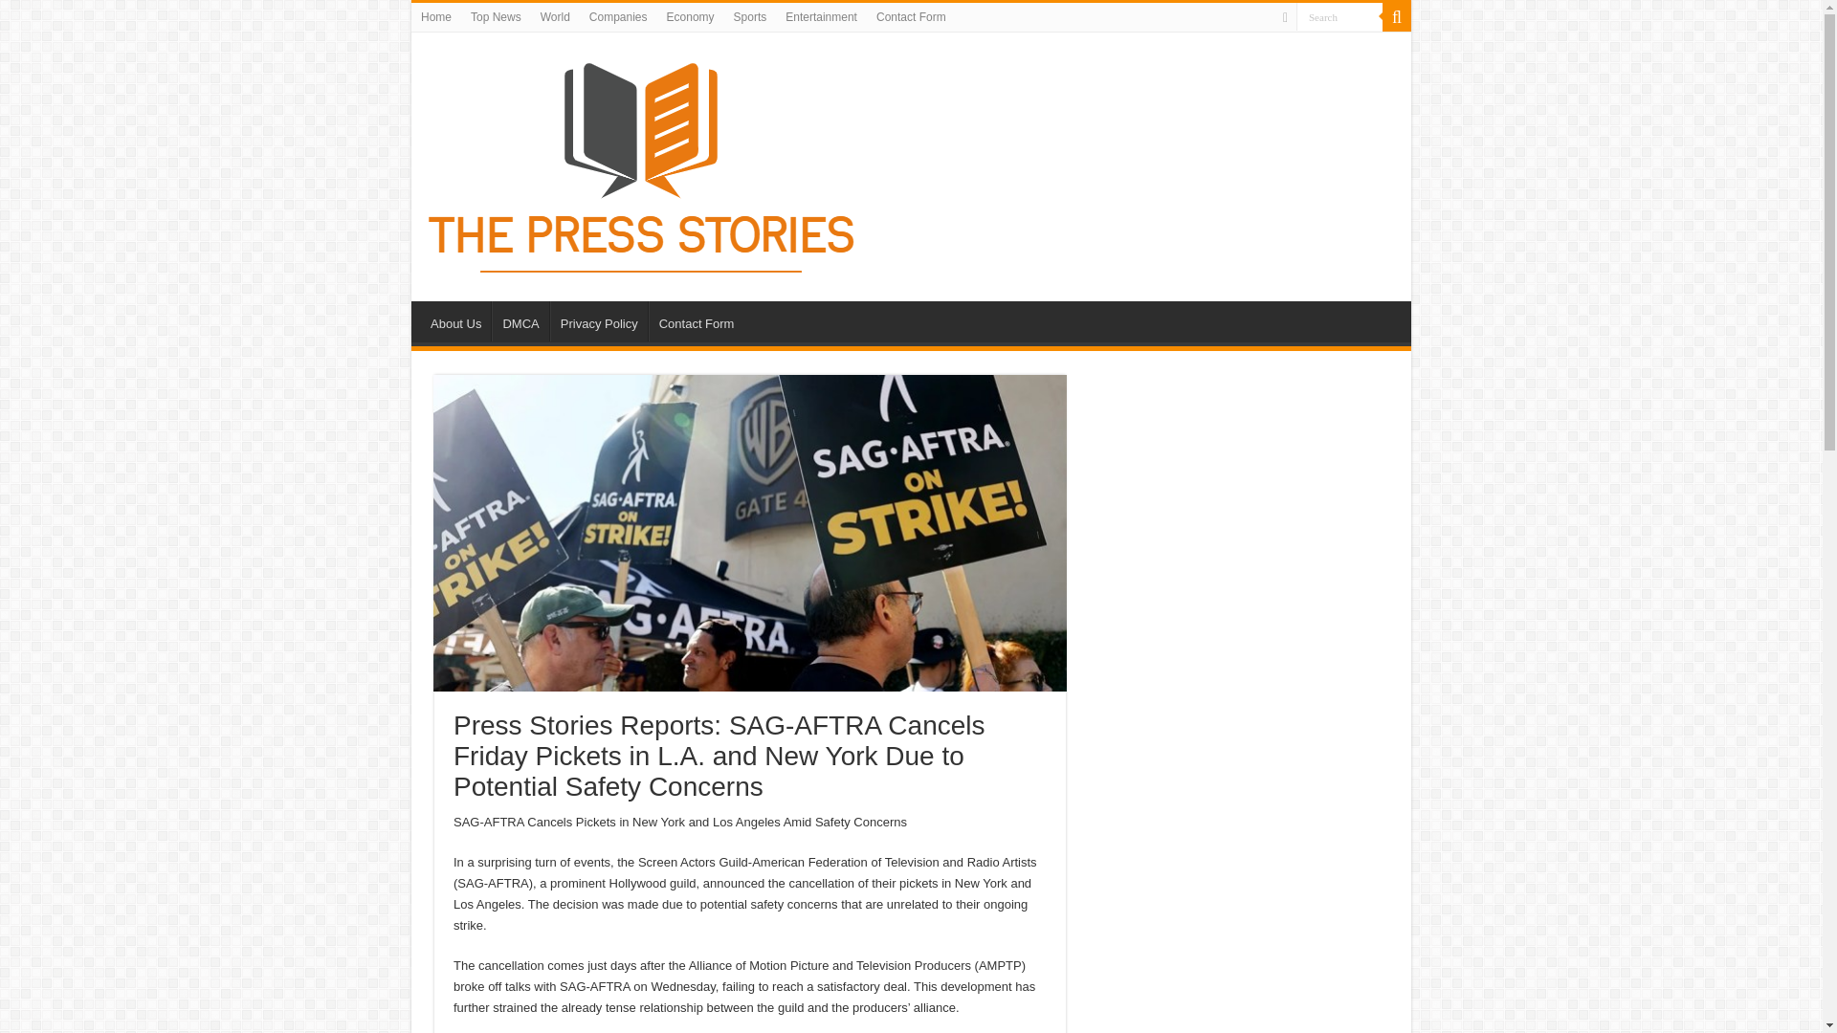 This screenshot has height=1033, width=1837. What do you see at coordinates (599, 321) in the screenshot?
I see `Privacy Policy` at bounding box center [599, 321].